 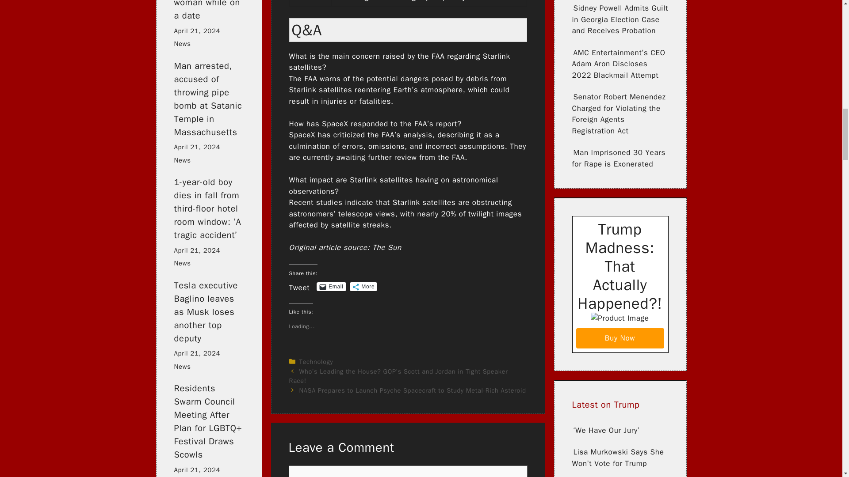 What do you see at coordinates (331, 286) in the screenshot?
I see `Click to email a link to a friend` at bounding box center [331, 286].